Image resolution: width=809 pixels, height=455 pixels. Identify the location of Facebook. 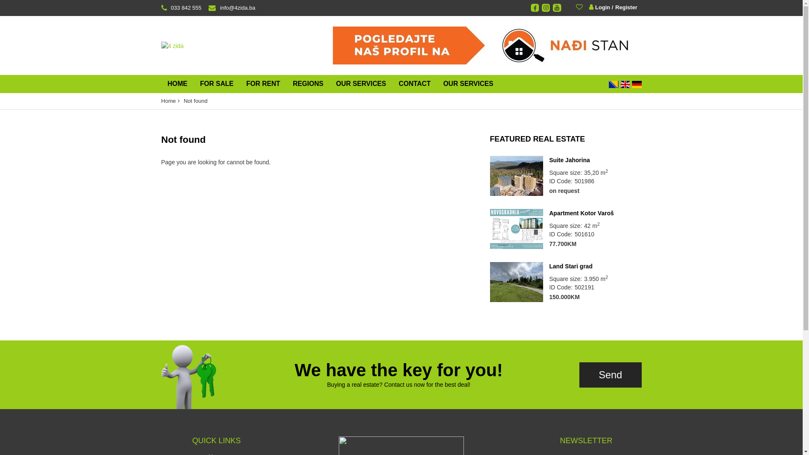
(535, 8).